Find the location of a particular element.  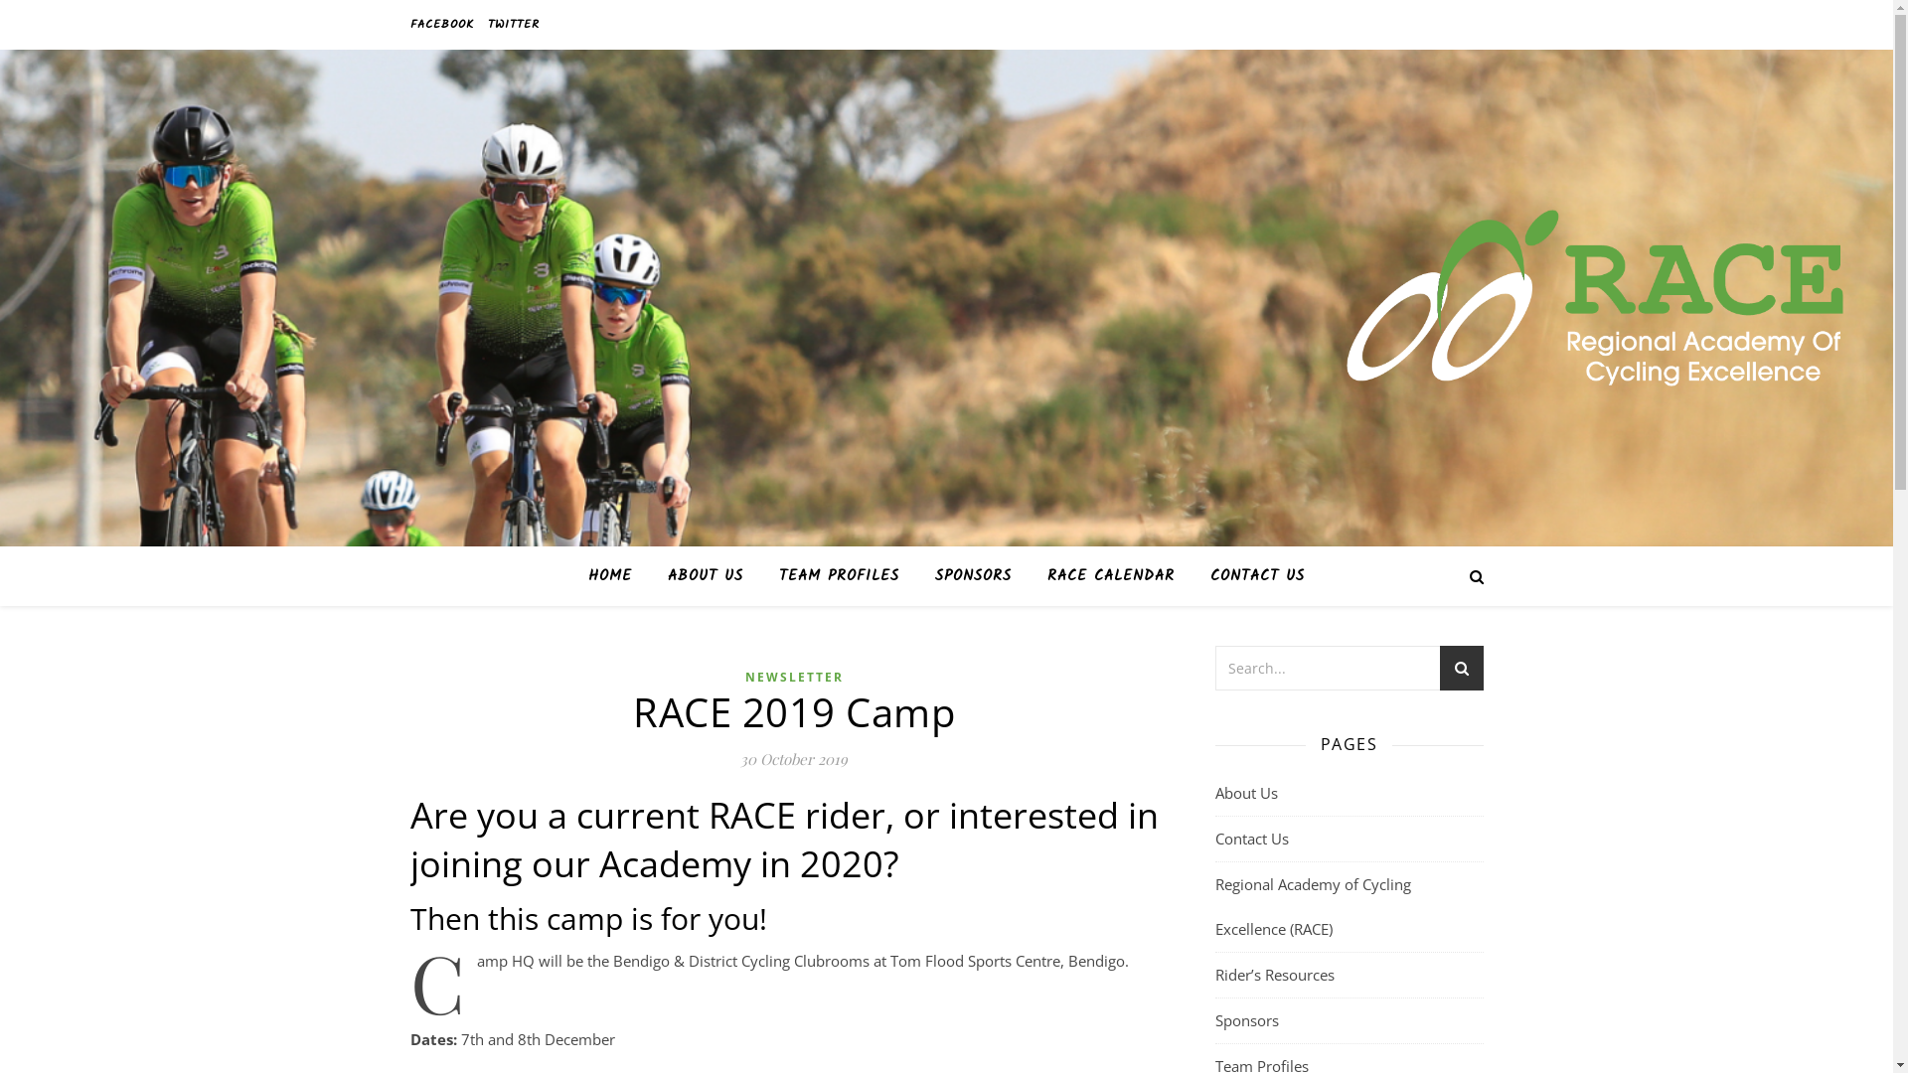

HOME is located at coordinates (618, 576).